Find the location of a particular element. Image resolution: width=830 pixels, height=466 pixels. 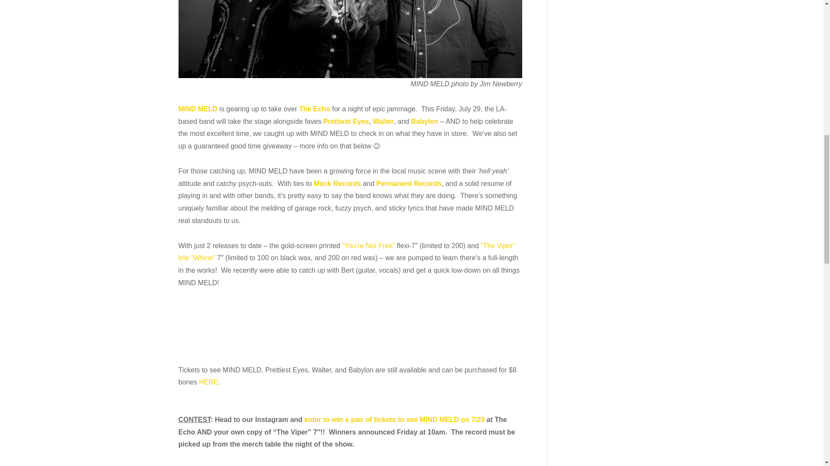

HERE is located at coordinates (208, 382).